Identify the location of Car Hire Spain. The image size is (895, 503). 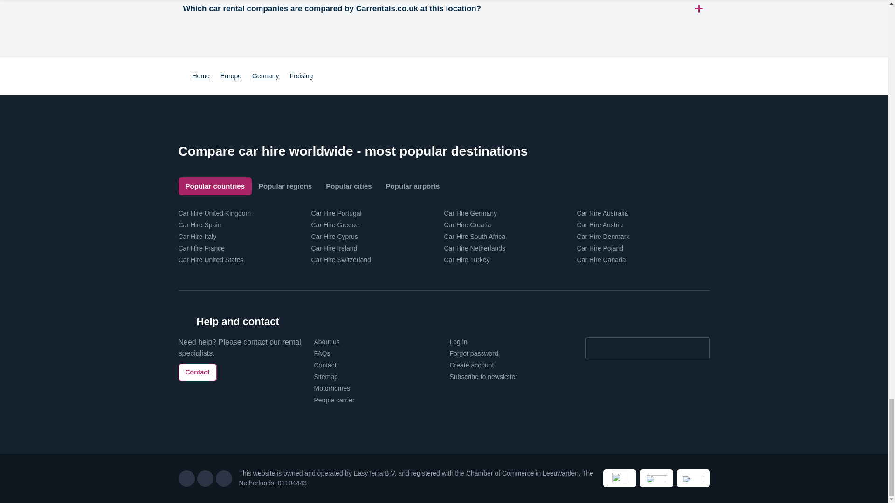
(200, 225).